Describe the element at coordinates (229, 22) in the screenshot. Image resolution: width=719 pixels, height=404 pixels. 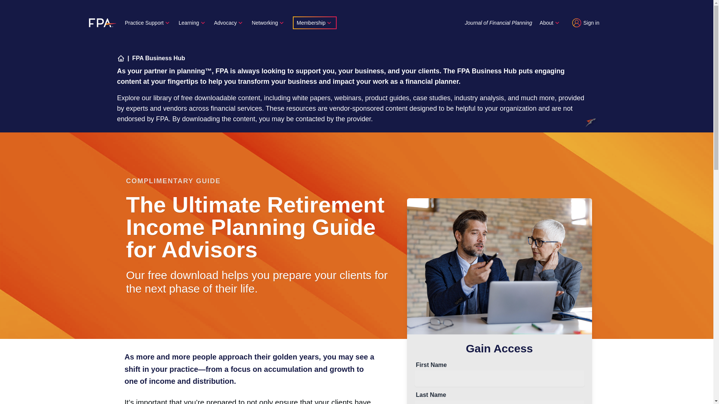
I see `Advocacy` at that location.